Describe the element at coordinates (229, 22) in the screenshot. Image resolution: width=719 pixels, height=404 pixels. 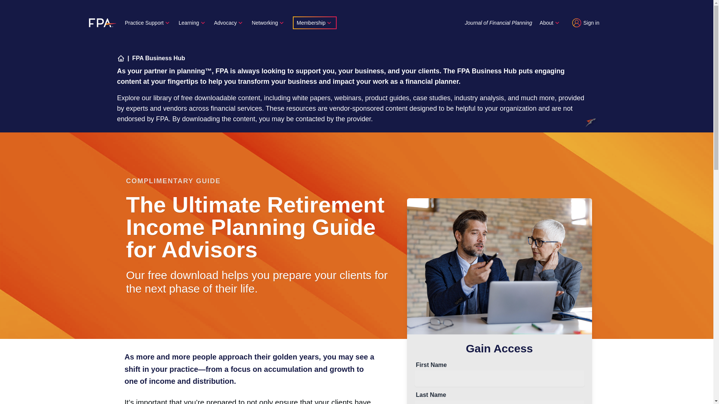
I see `Advocacy` at that location.